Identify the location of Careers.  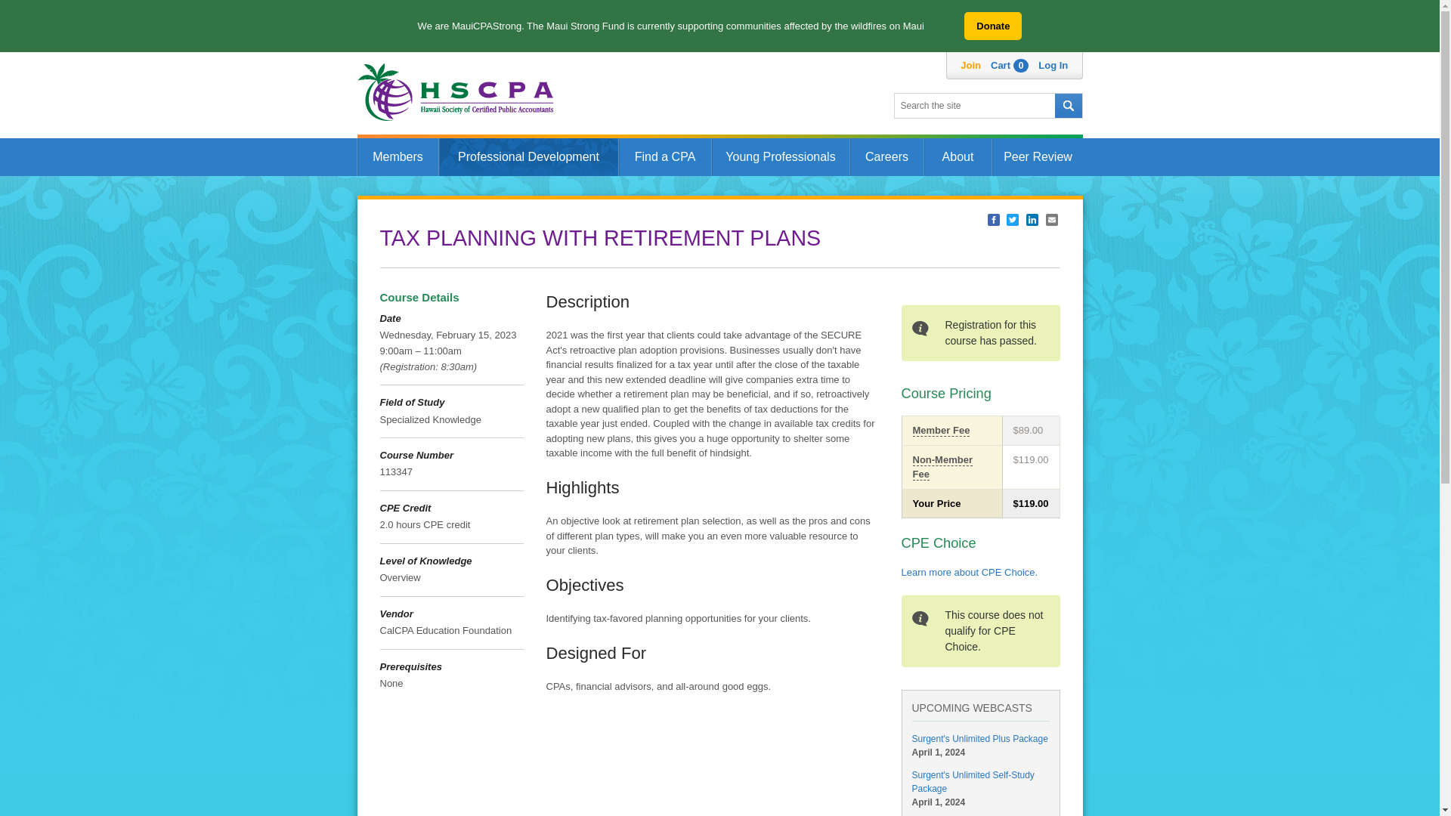
(886, 157).